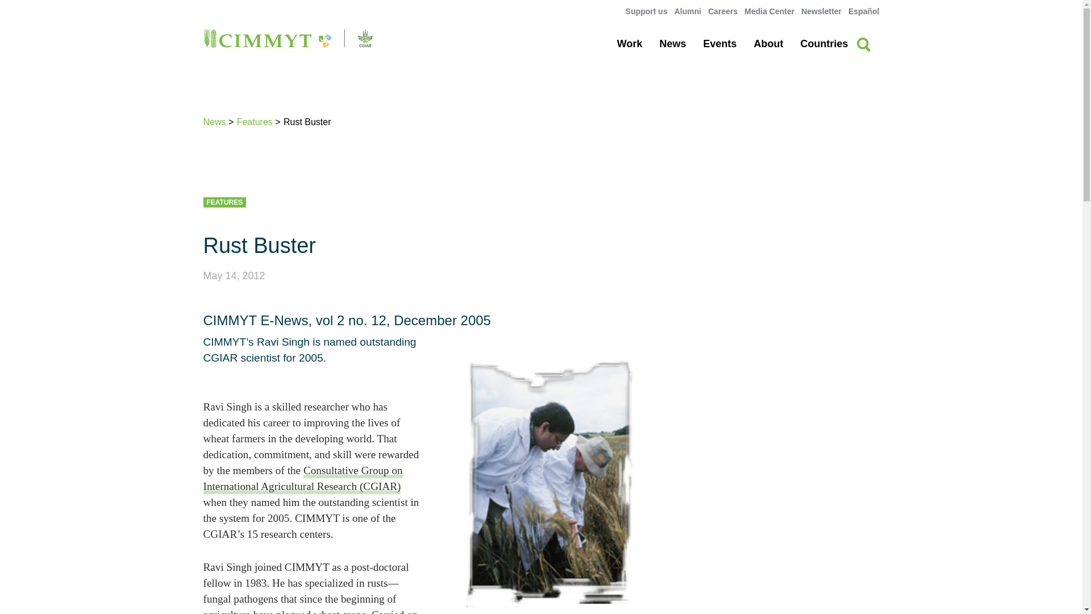  Describe the element at coordinates (630, 43) in the screenshot. I see `Work` at that location.